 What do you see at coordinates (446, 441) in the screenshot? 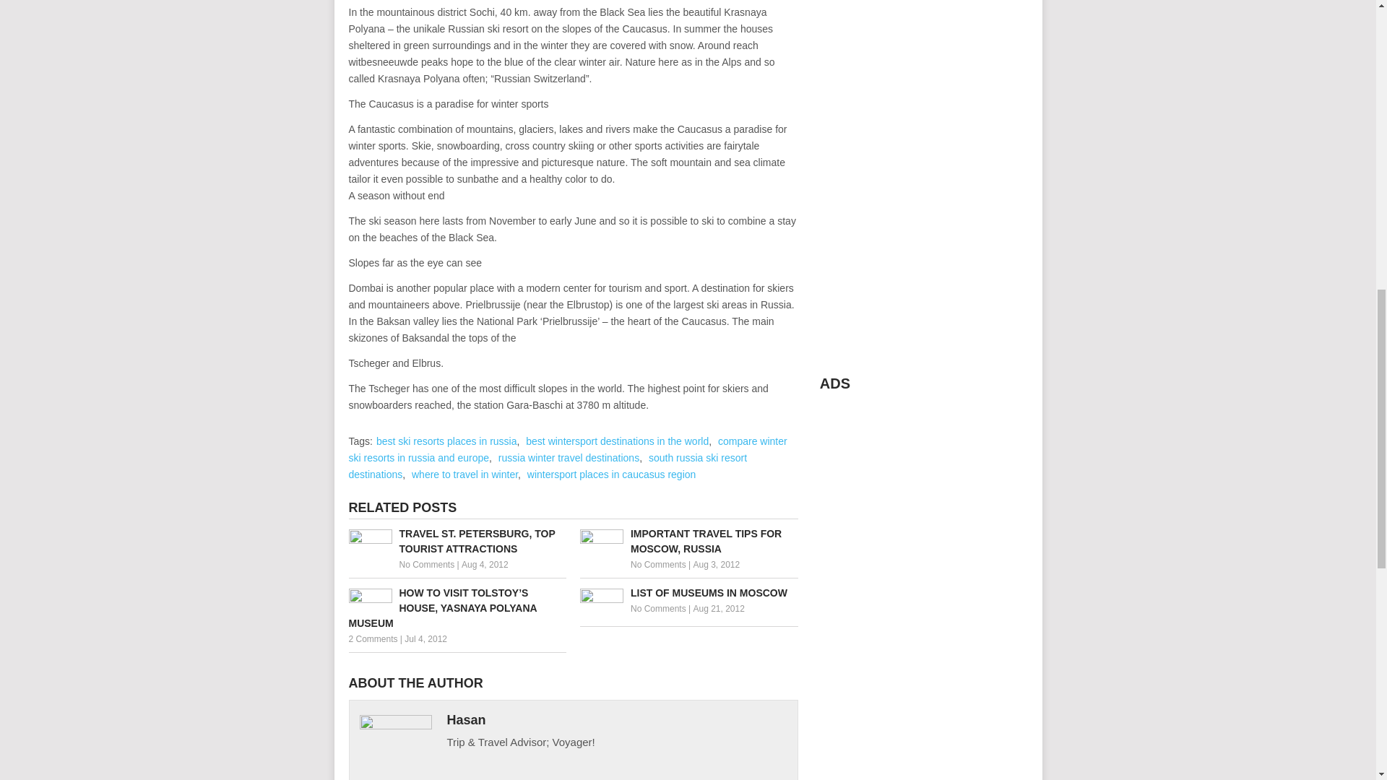
I see `best ski resorts places in russia` at bounding box center [446, 441].